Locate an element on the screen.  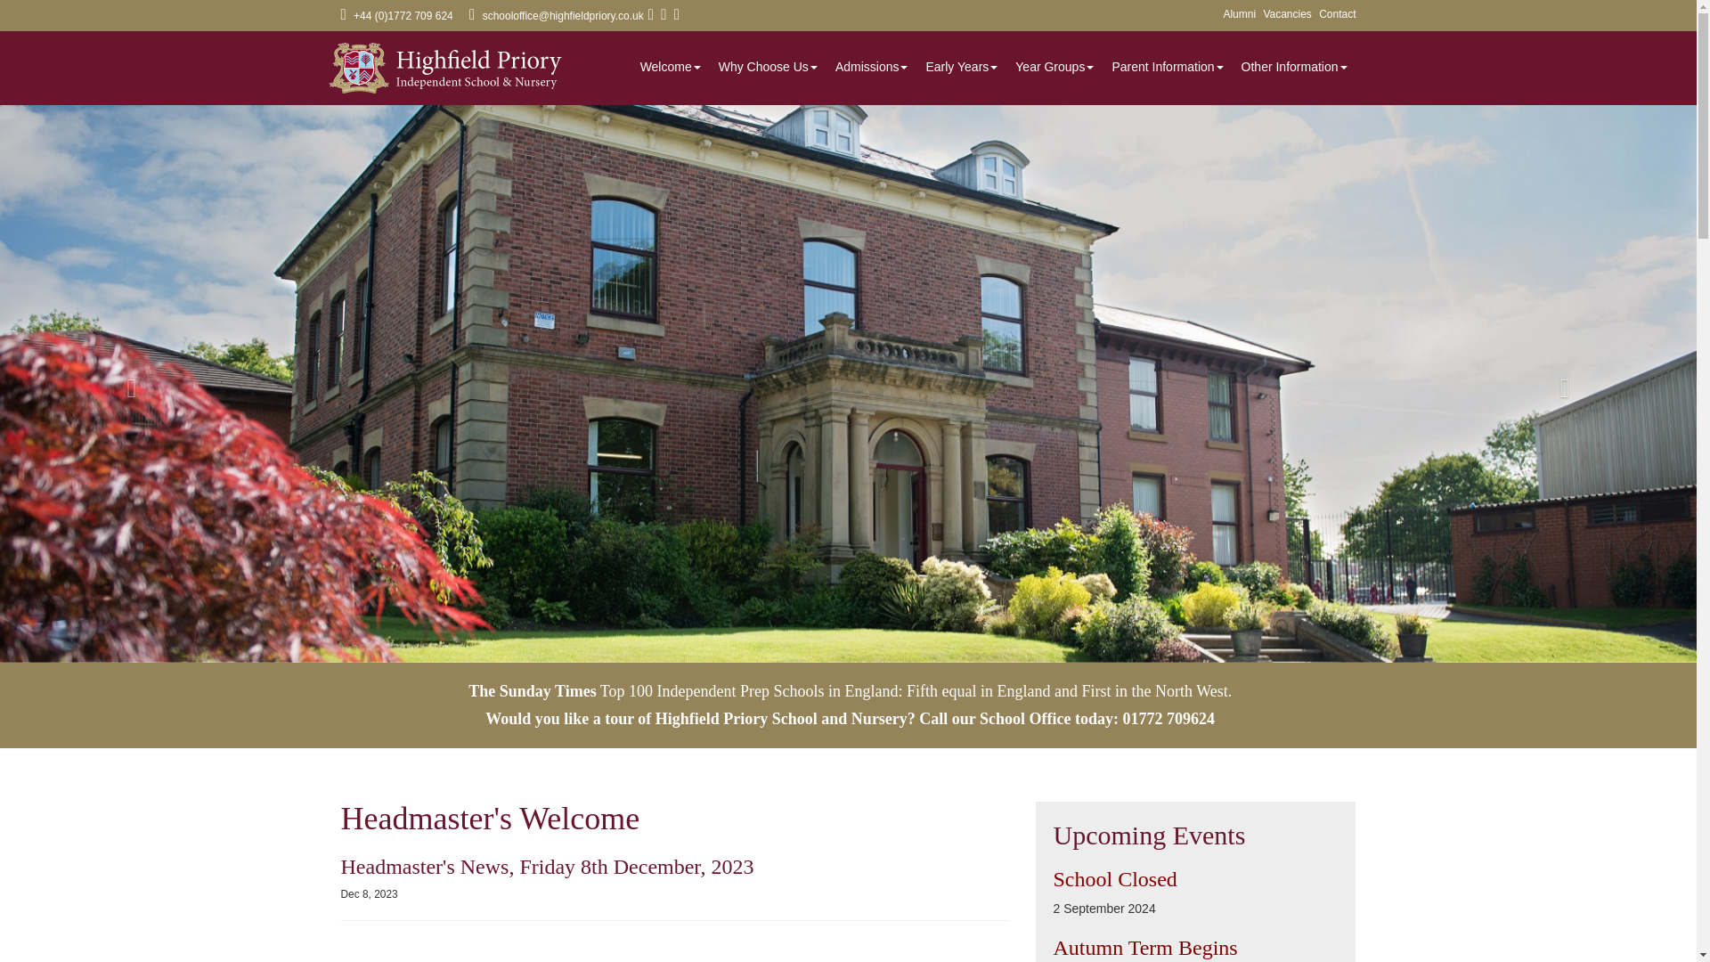
Vacancies is located at coordinates (1287, 13).